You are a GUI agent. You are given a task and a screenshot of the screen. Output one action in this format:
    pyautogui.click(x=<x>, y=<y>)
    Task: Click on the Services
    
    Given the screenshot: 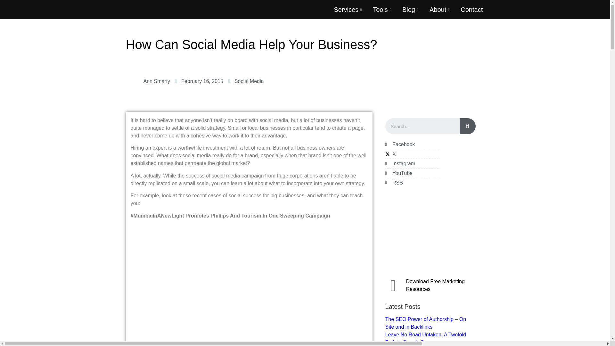 What is the action you would take?
    pyautogui.click(x=348, y=10)
    